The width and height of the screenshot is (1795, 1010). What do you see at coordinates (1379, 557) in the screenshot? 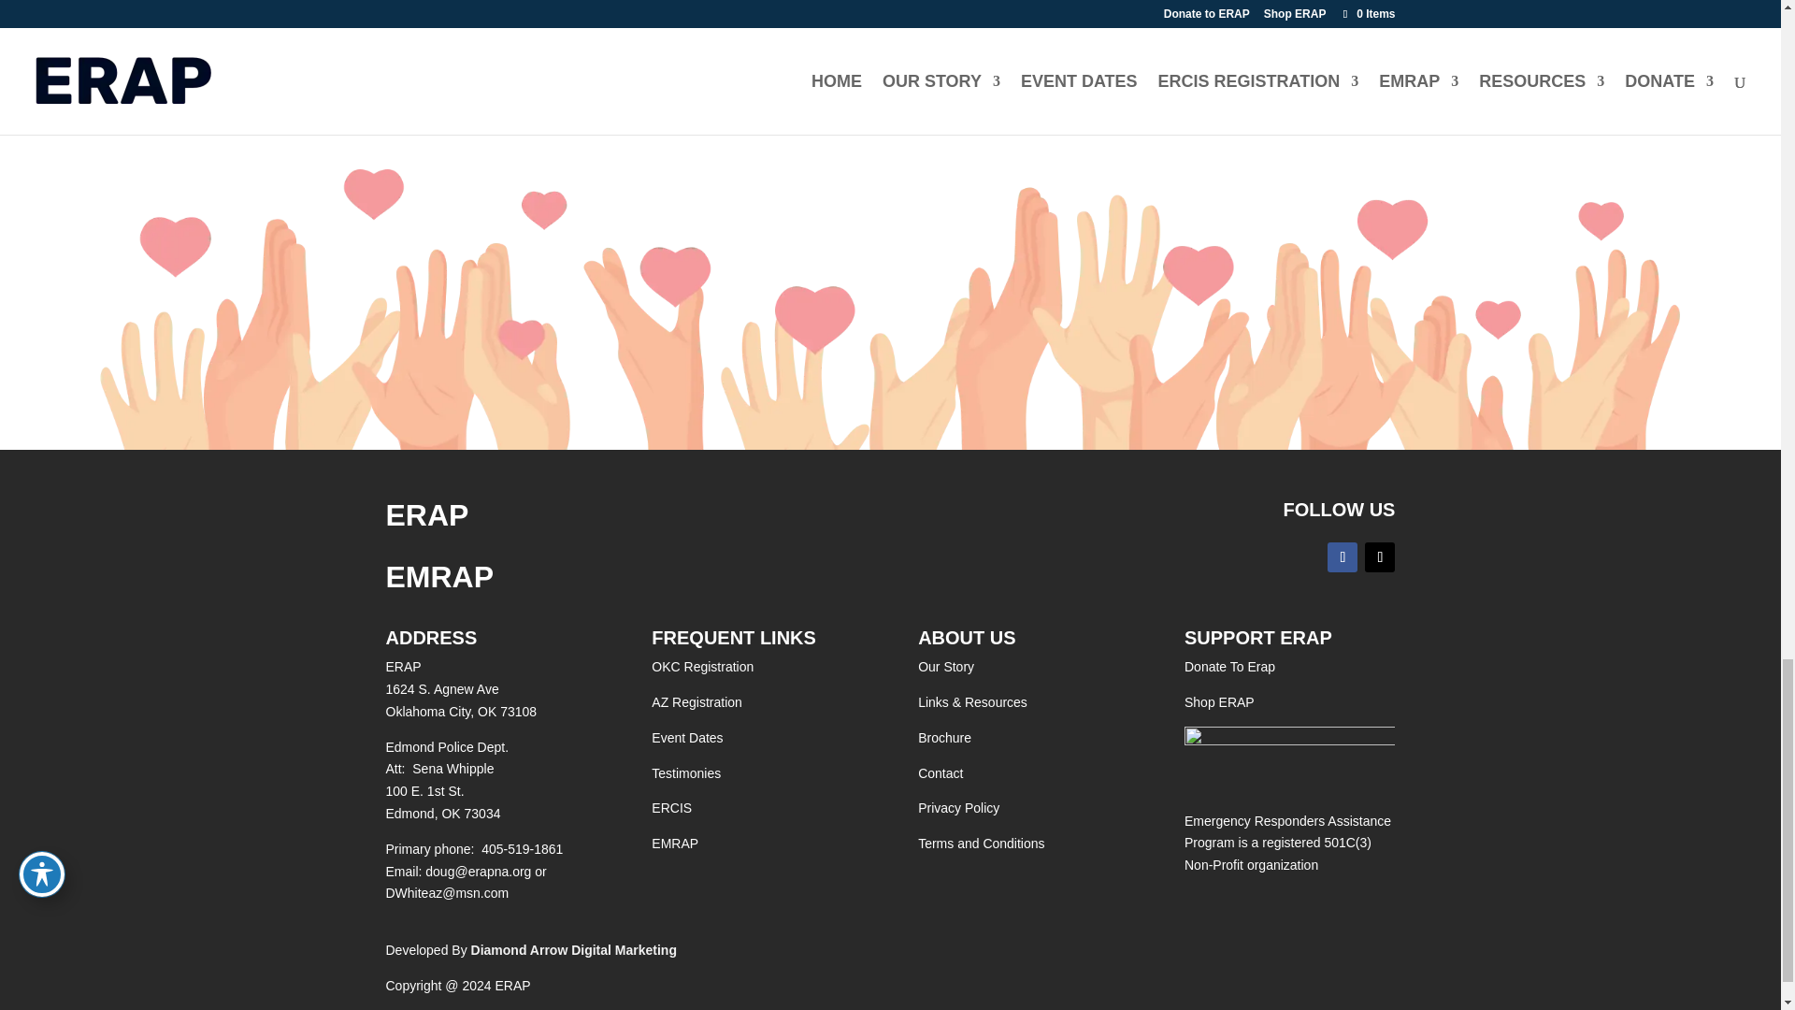
I see `Follow on X` at bounding box center [1379, 557].